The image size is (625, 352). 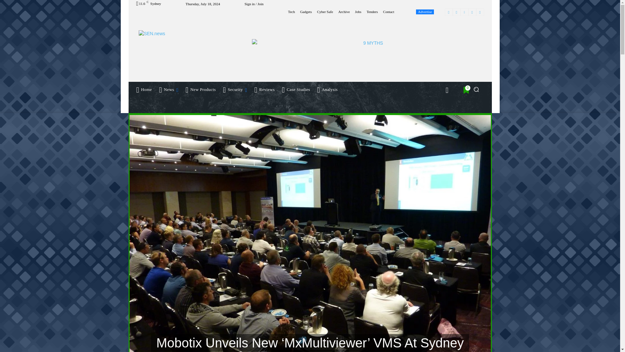 I want to click on Linkedin, so click(x=464, y=11).